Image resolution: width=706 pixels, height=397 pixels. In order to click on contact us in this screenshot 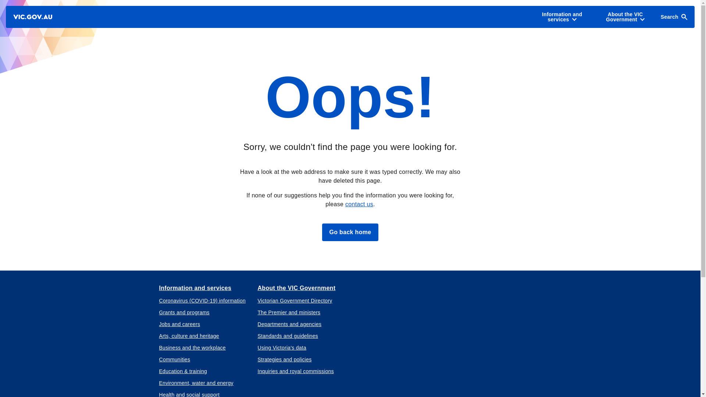, I will do `click(359, 204)`.